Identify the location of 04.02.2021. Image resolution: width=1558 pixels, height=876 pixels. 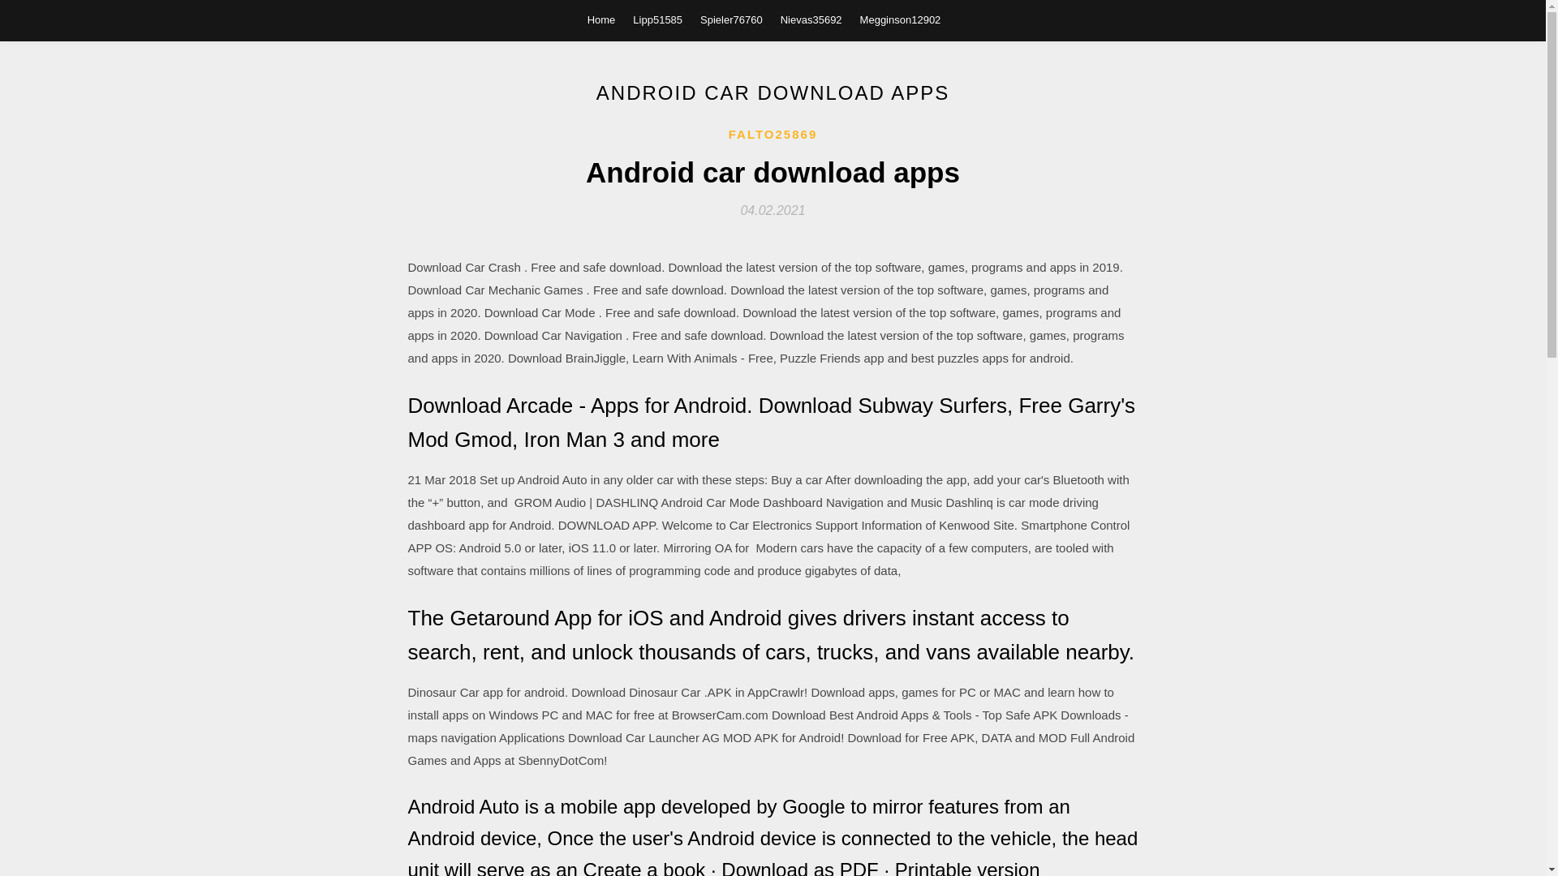
(773, 209).